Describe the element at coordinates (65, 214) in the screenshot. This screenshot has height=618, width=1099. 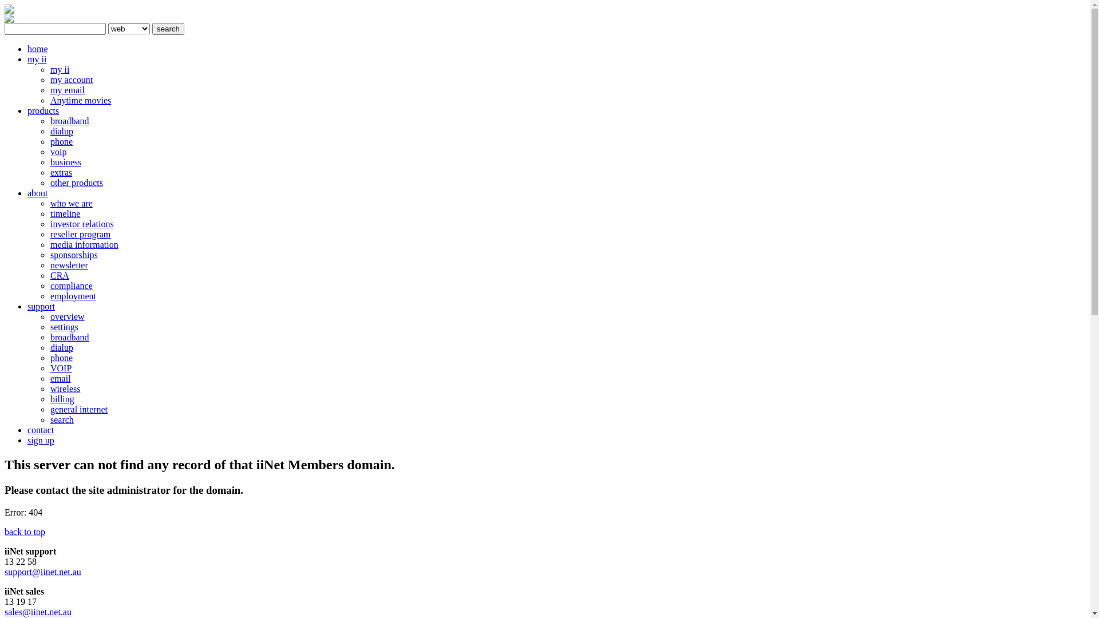
I see `timeline` at that location.